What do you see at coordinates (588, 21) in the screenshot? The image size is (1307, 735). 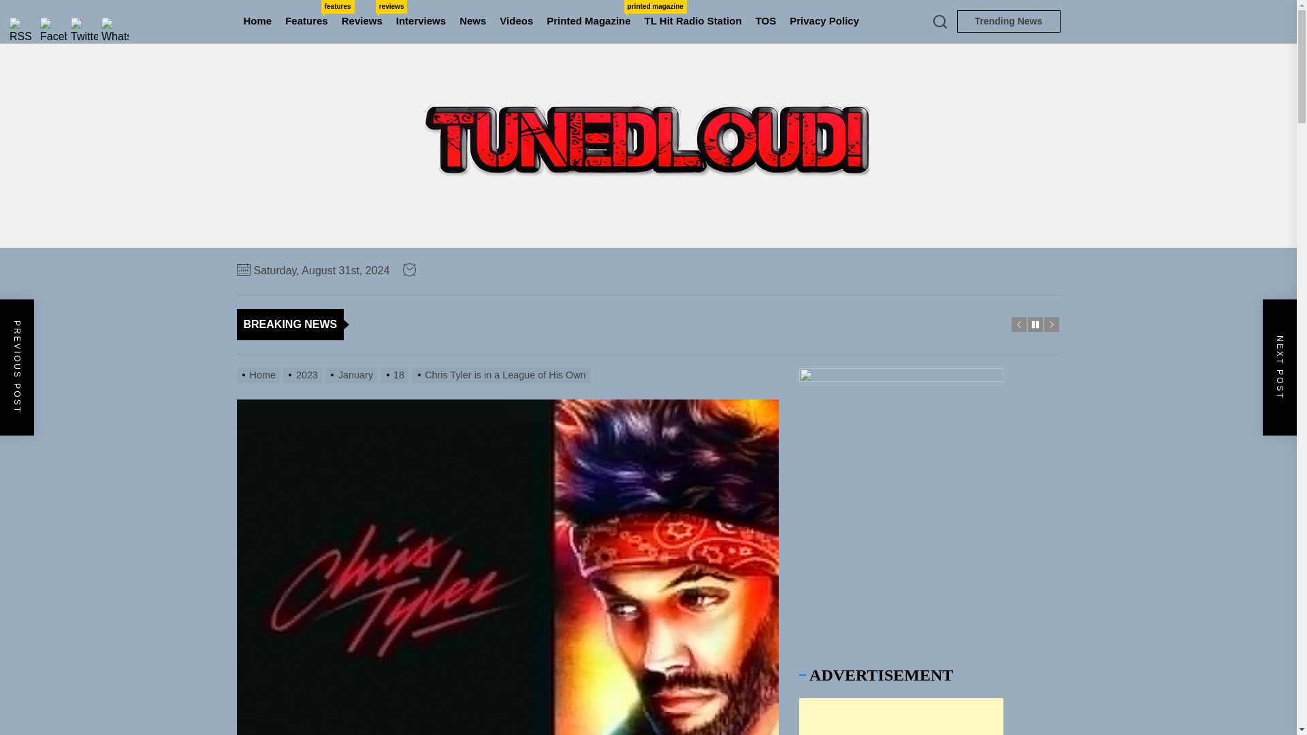 I see `Trending News` at bounding box center [588, 21].